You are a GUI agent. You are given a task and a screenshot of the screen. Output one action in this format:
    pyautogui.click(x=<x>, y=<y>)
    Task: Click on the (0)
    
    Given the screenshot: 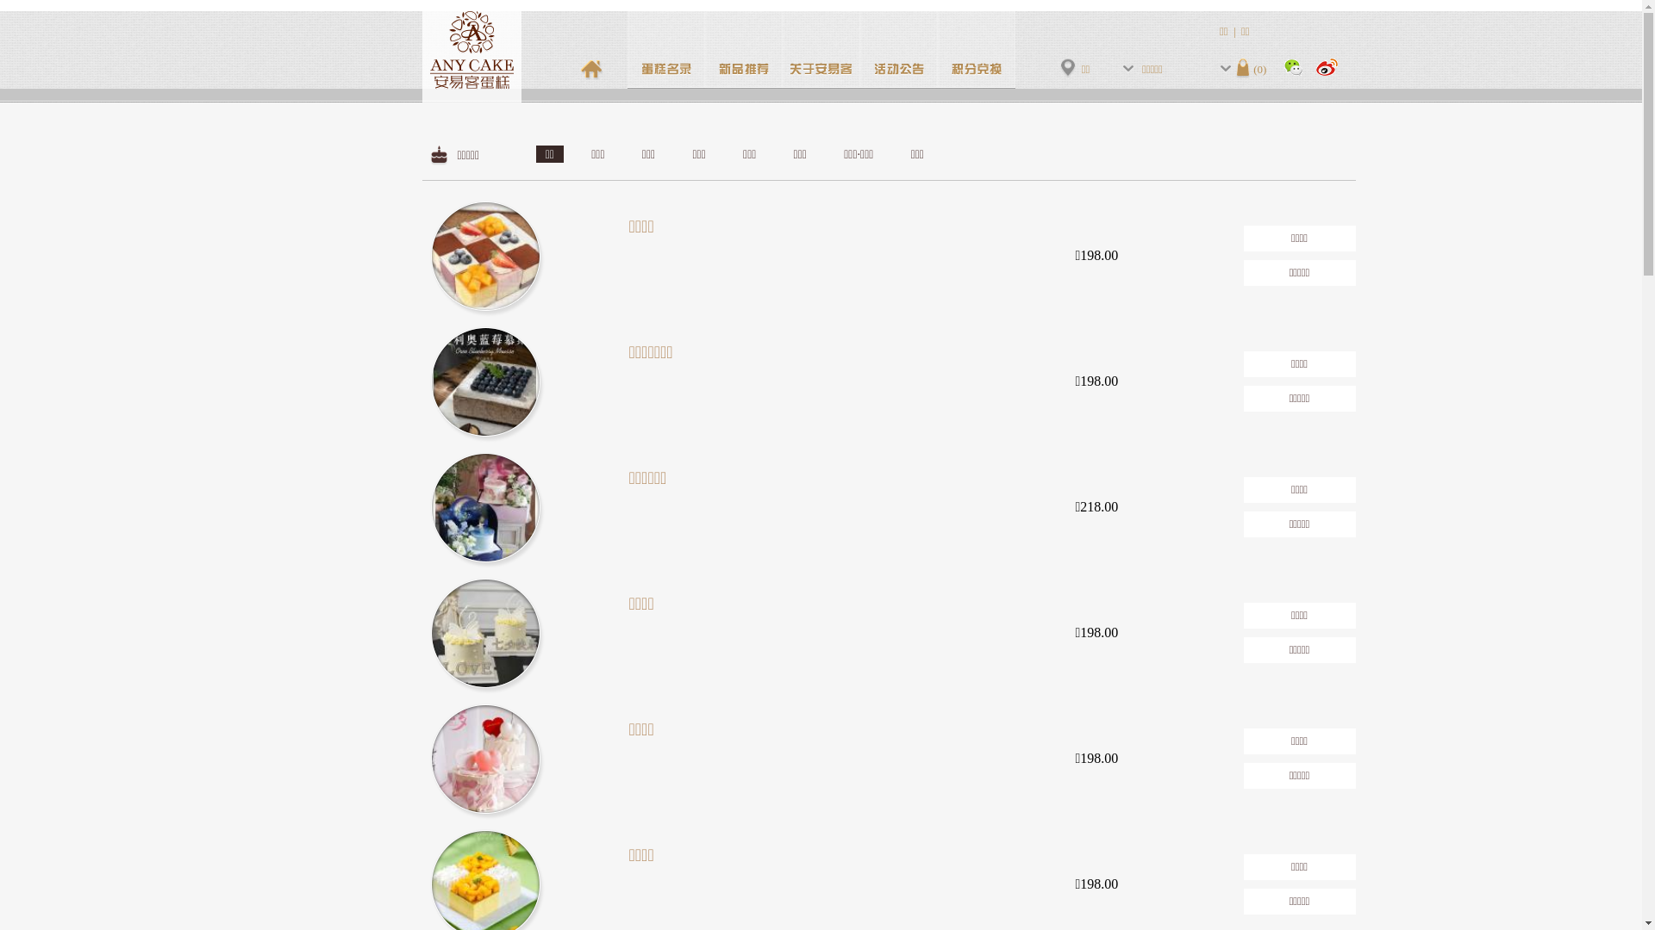 What is the action you would take?
    pyautogui.click(x=1252, y=69)
    